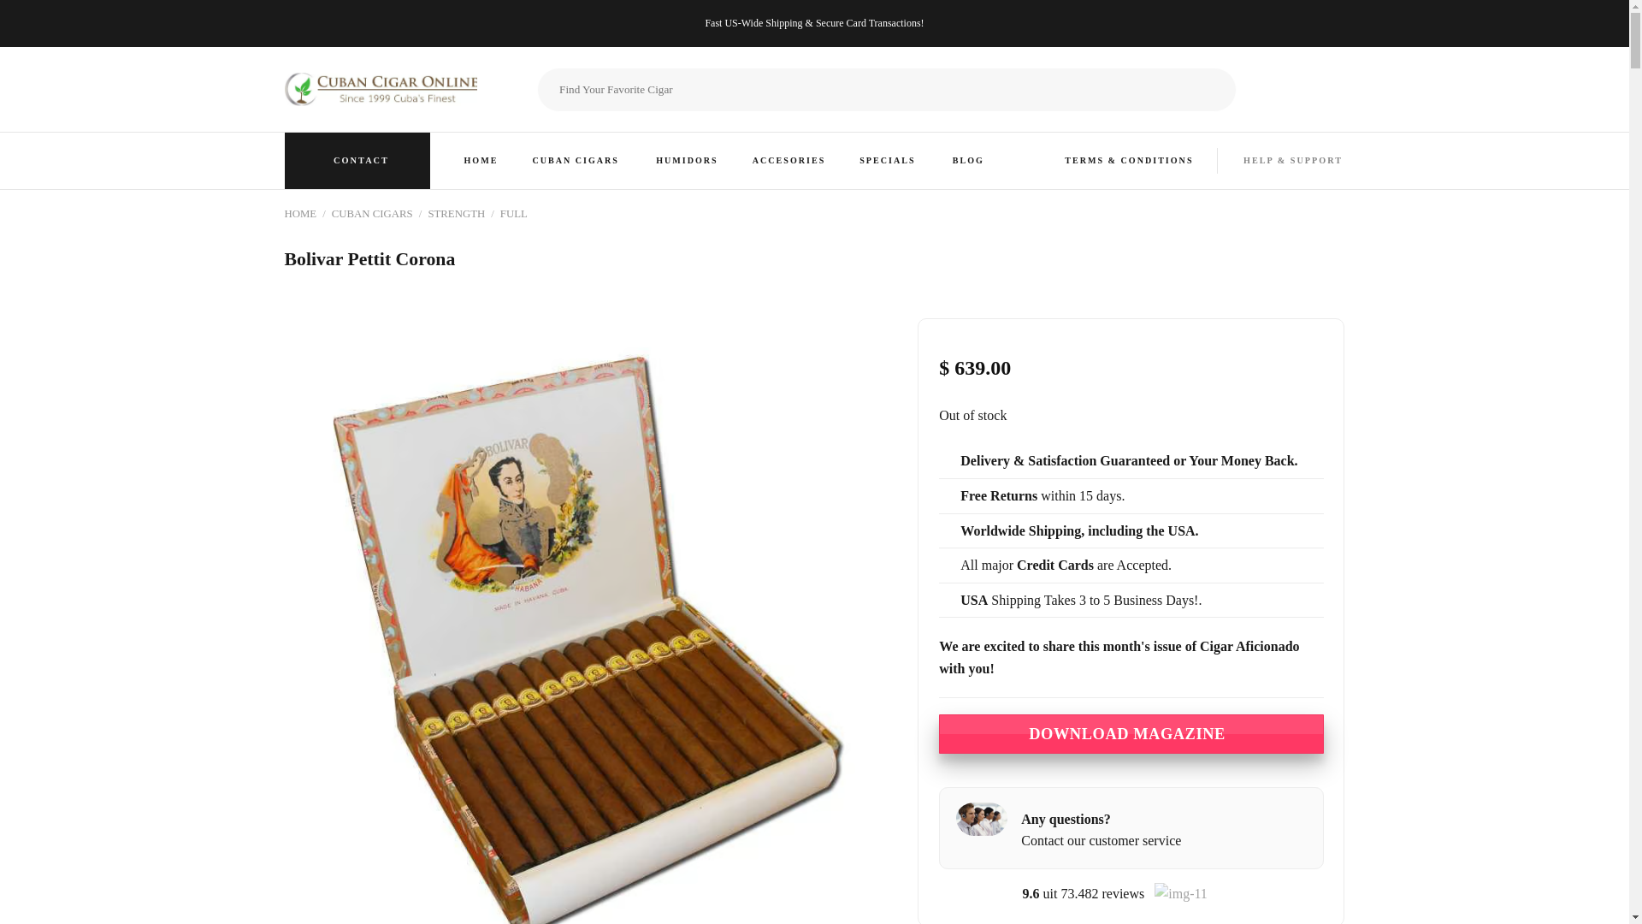 The width and height of the screenshot is (1642, 924). What do you see at coordinates (576, 161) in the screenshot?
I see `CUBAN CIGARS` at bounding box center [576, 161].